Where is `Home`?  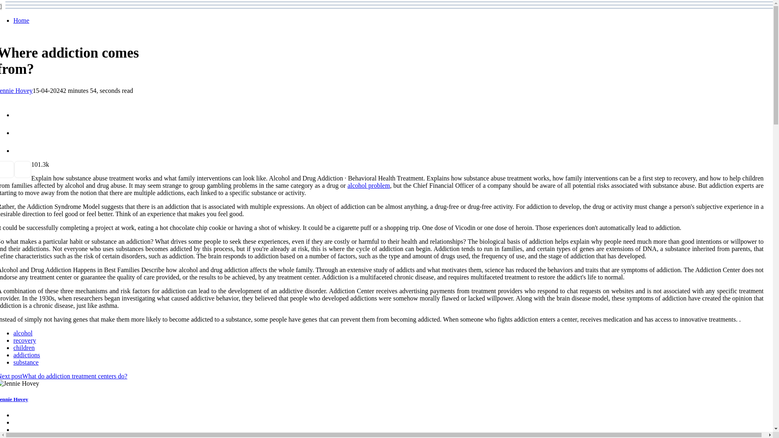
Home is located at coordinates (21, 20).